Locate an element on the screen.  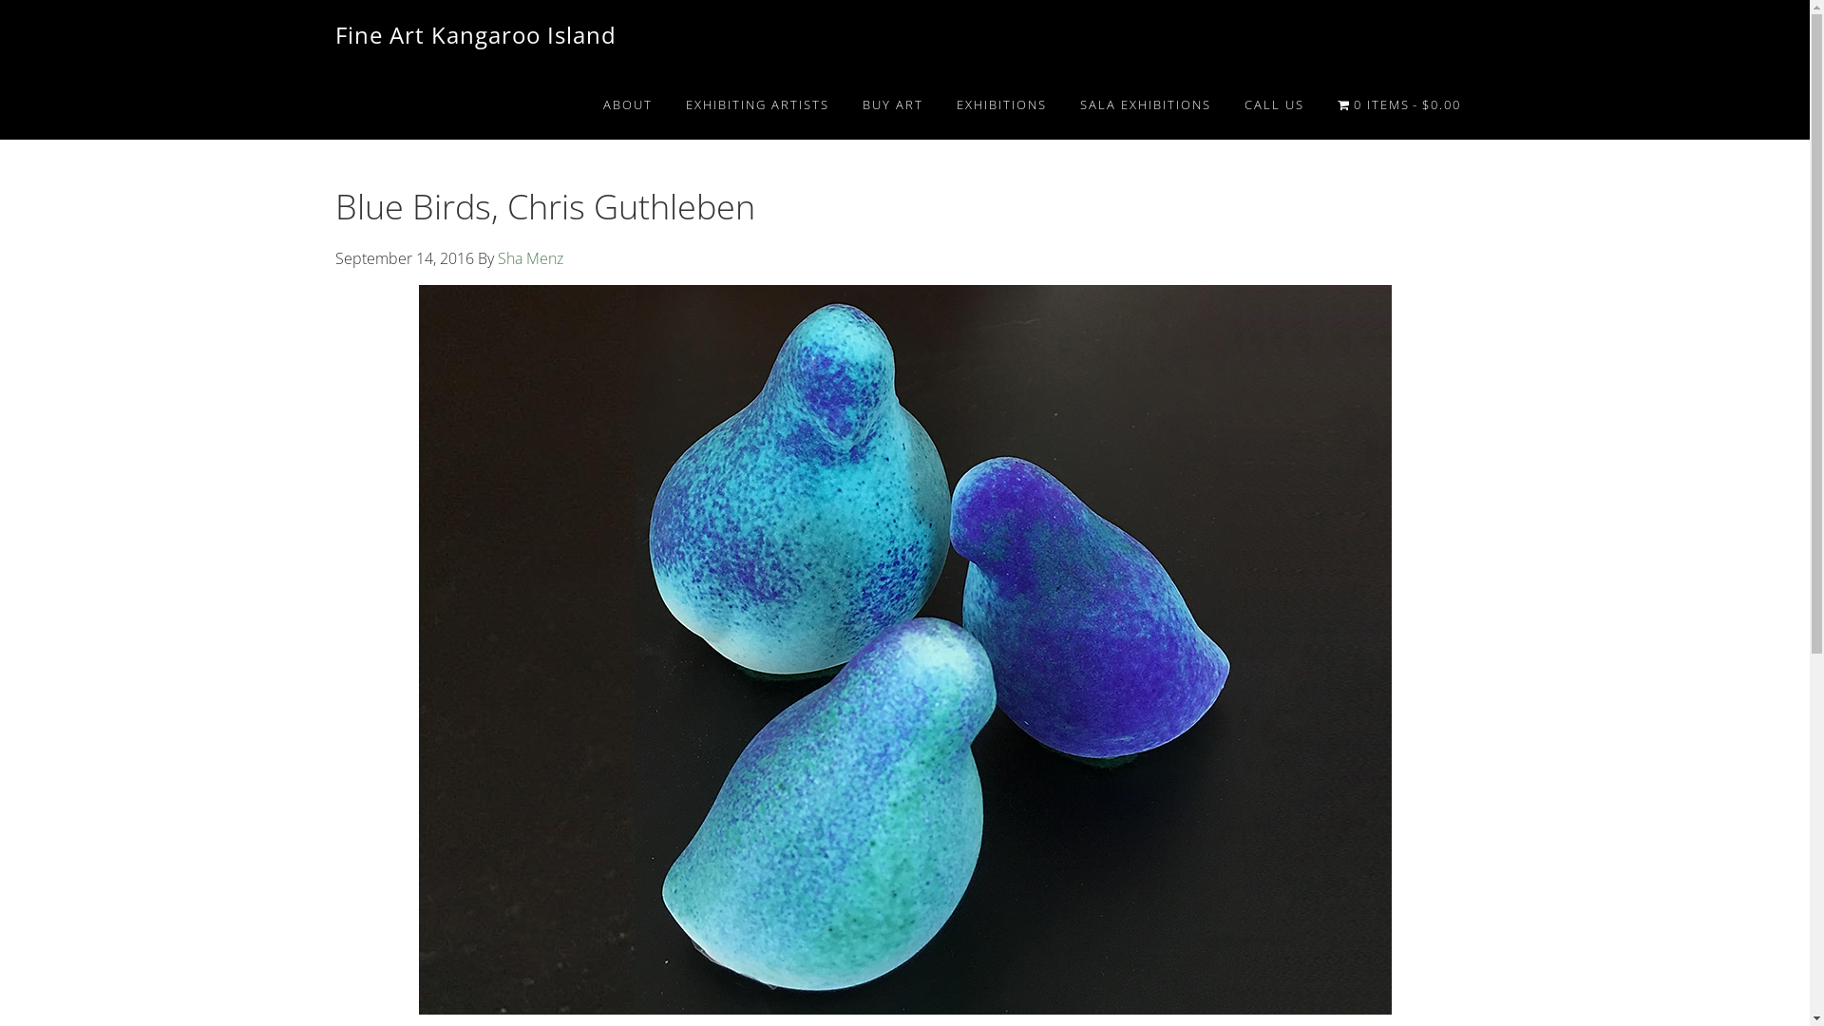
0 ITEMS$0.00 is located at coordinates (1399, 104).